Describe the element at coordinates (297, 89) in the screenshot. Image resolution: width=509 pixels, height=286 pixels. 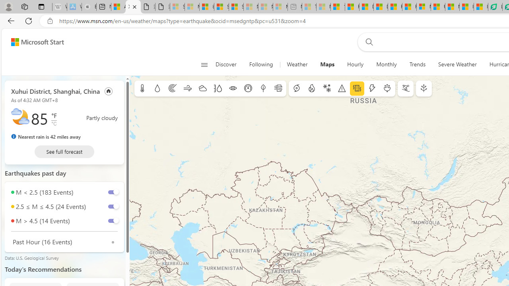
I see `Hurricane` at that location.